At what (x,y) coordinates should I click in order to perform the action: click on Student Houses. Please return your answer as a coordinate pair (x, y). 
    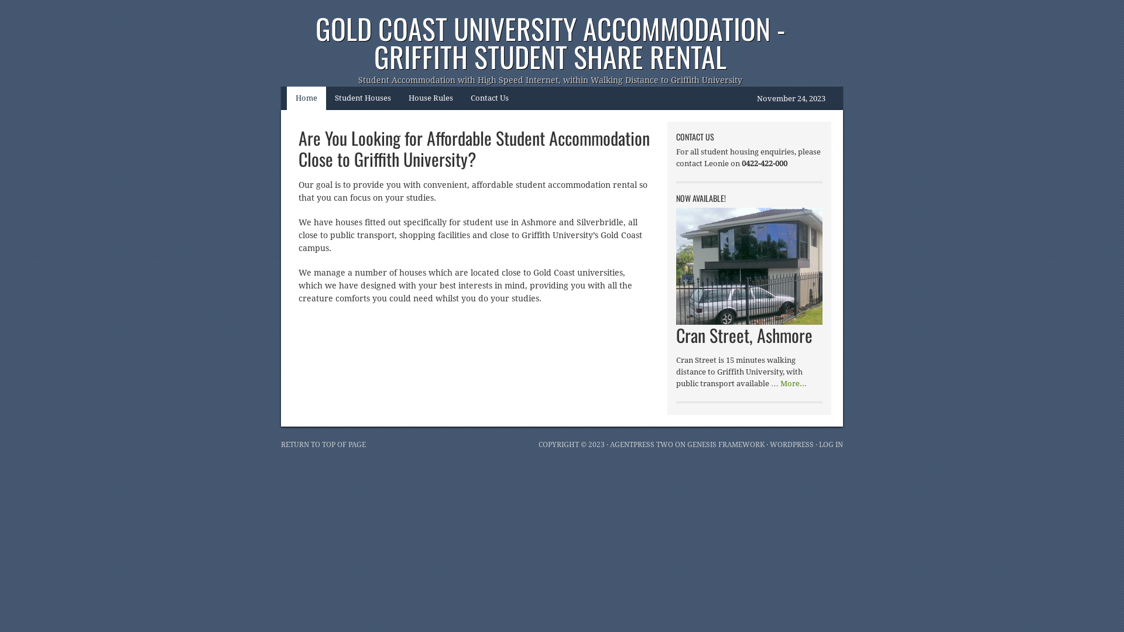
    Looking at the image, I should click on (363, 98).